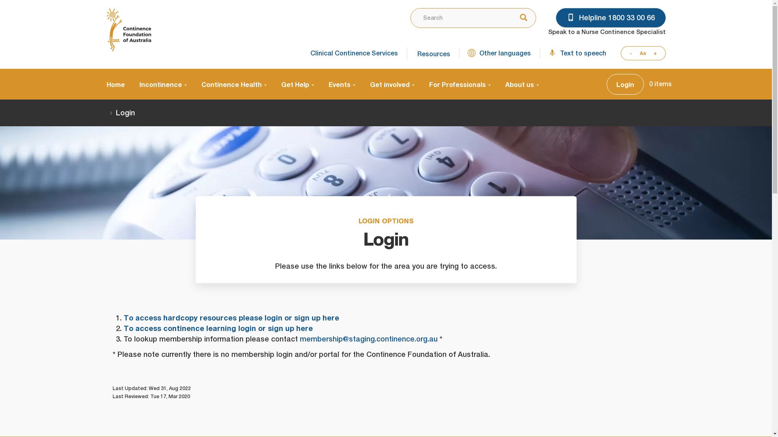 Image resolution: width=778 pixels, height=437 pixels. I want to click on To access hardcopy resources please login or sign up here, so click(231, 318).